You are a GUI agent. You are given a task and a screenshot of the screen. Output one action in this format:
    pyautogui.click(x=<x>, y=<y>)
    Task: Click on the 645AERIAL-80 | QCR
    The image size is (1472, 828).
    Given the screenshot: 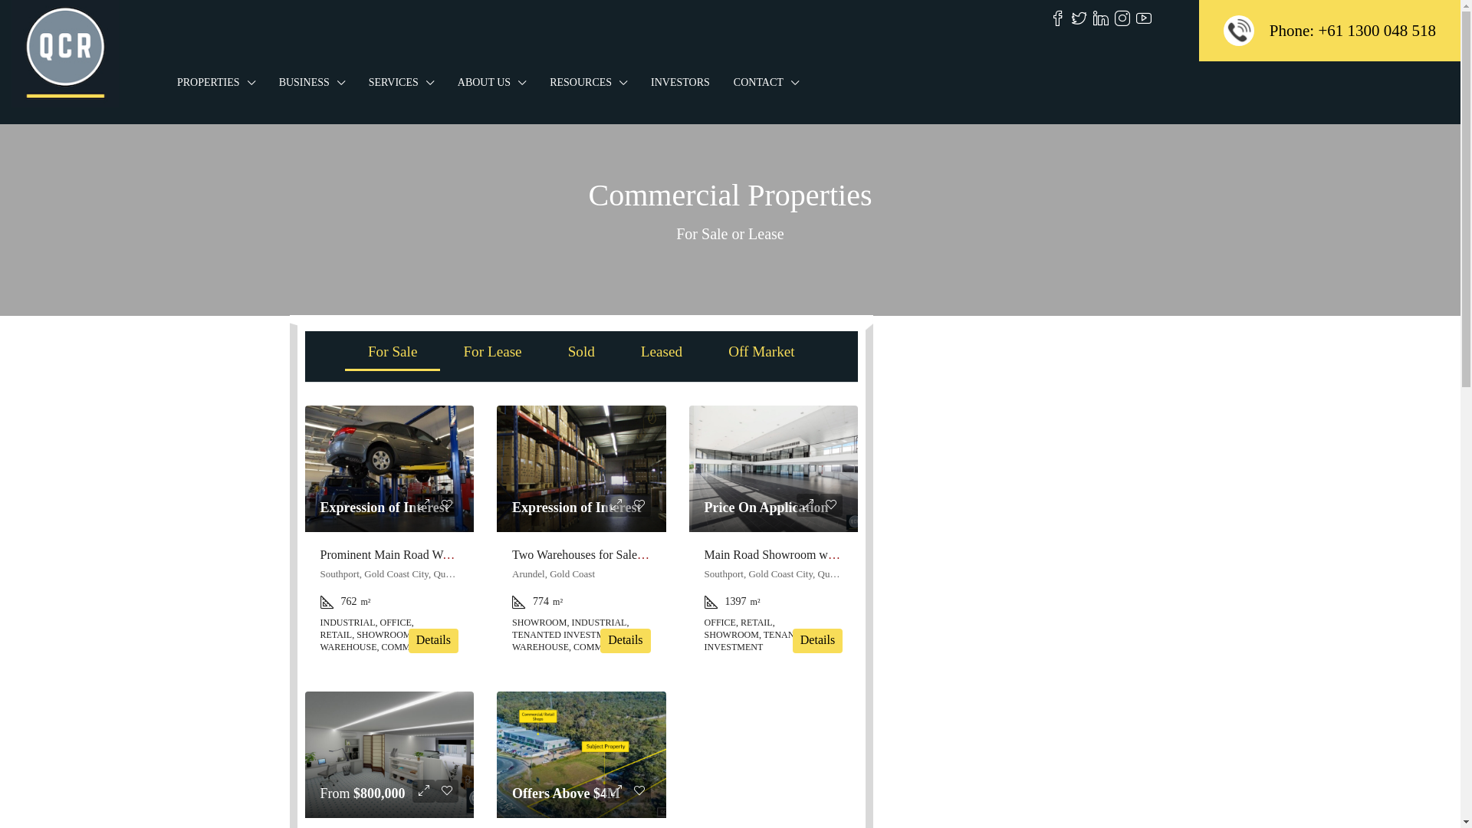 What is the action you would take?
    pyautogui.click(x=581, y=754)
    